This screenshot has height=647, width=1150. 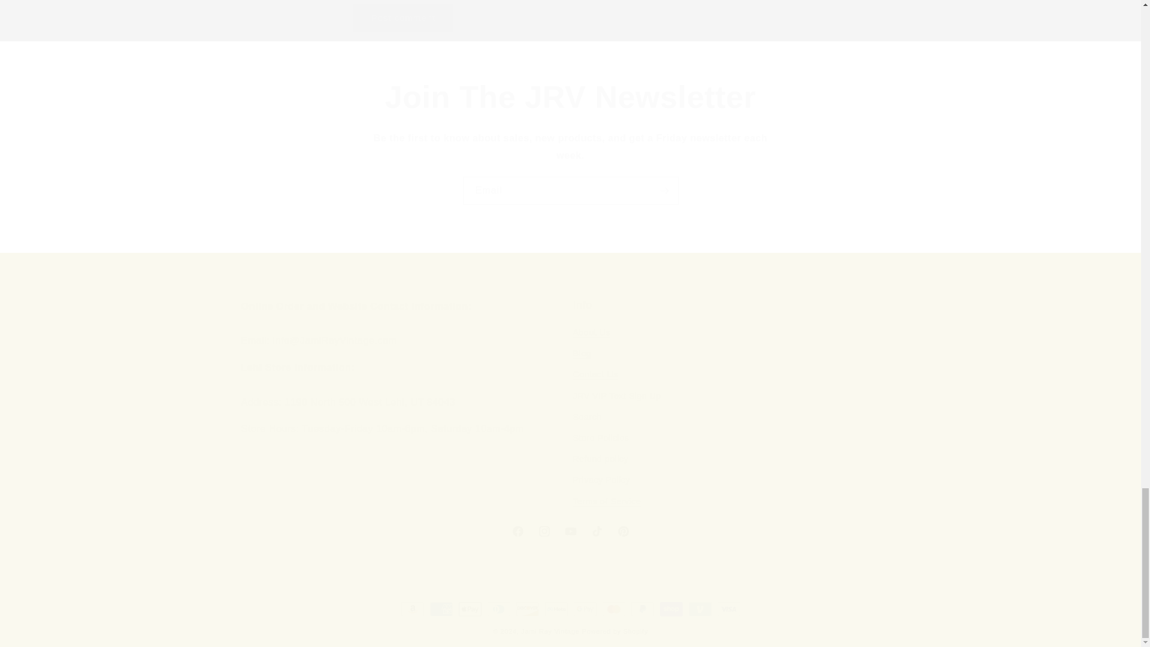 I want to click on Post comment, so click(x=404, y=17).